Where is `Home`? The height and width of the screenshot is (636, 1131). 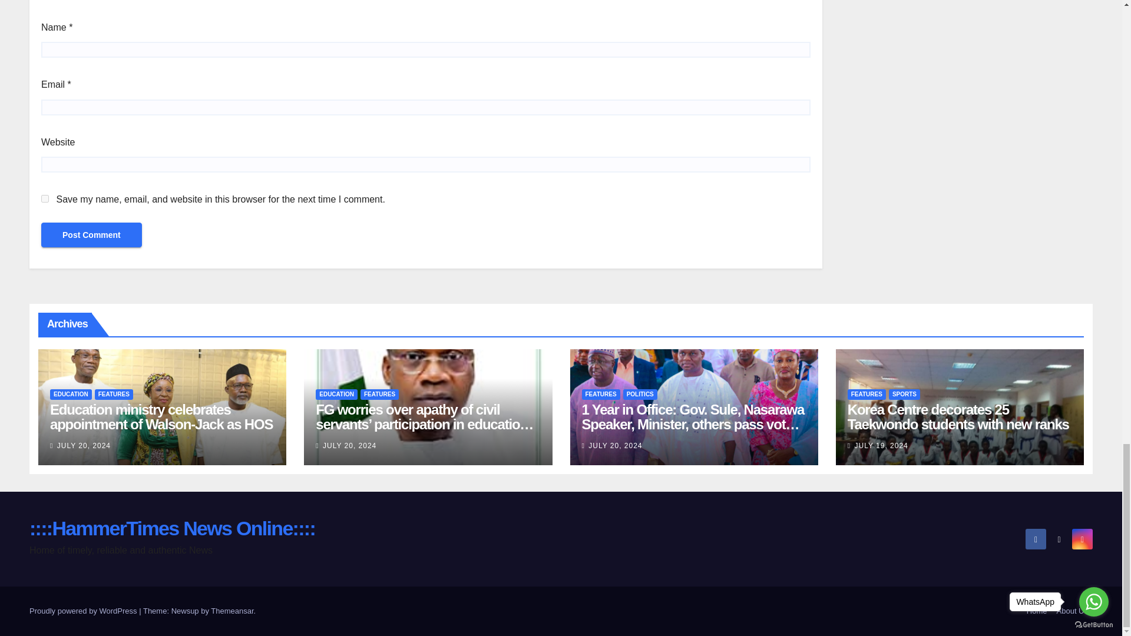 Home is located at coordinates (1037, 611).